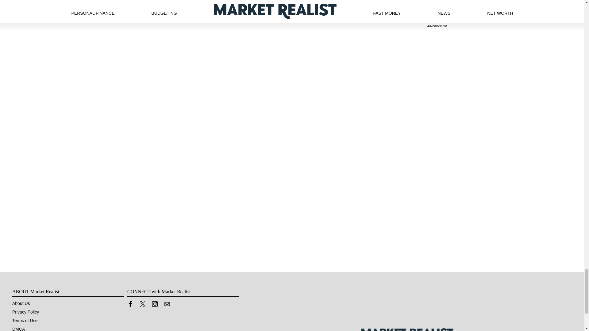 This screenshot has width=589, height=331. I want to click on Link to Instagram, so click(155, 306).